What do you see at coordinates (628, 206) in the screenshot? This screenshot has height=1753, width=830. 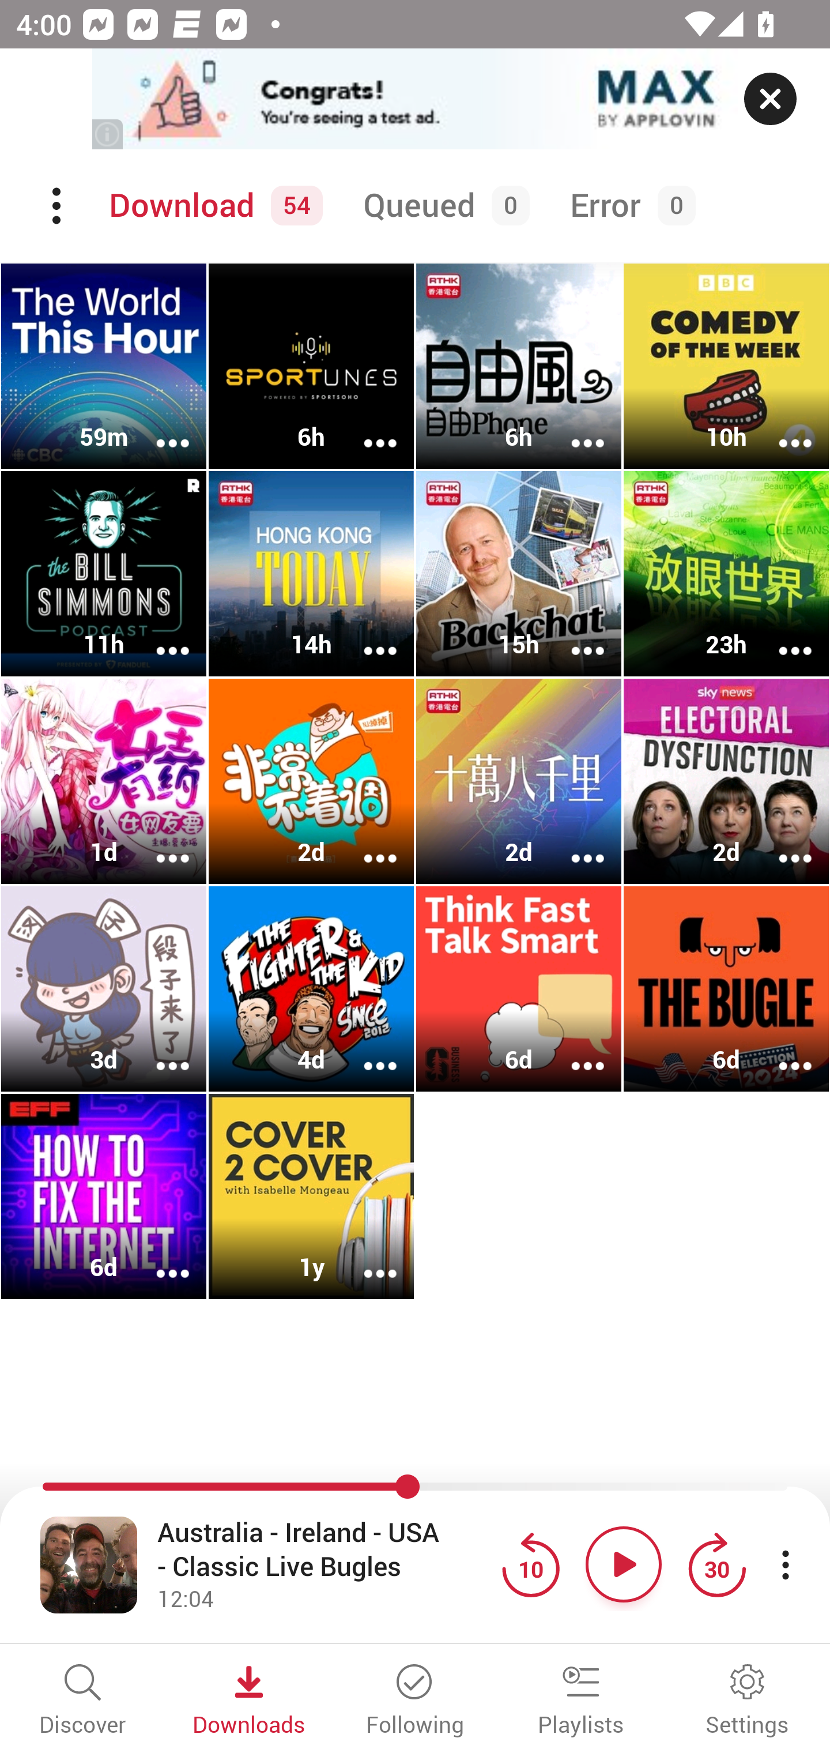 I see ` Error 0` at bounding box center [628, 206].